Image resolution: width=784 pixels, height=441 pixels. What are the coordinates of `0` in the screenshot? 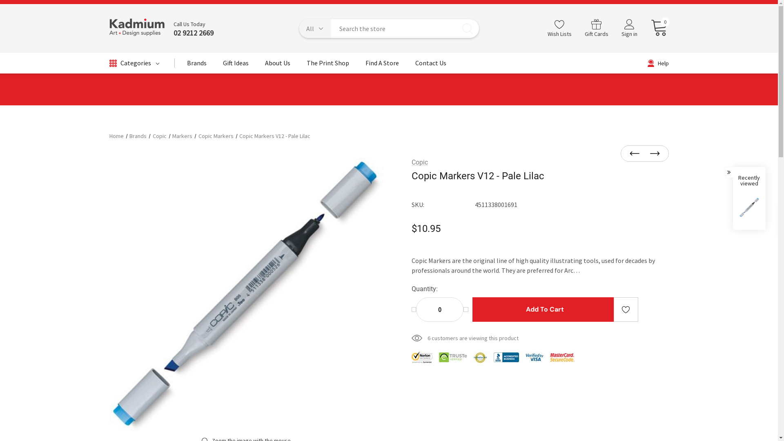 It's located at (656, 28).